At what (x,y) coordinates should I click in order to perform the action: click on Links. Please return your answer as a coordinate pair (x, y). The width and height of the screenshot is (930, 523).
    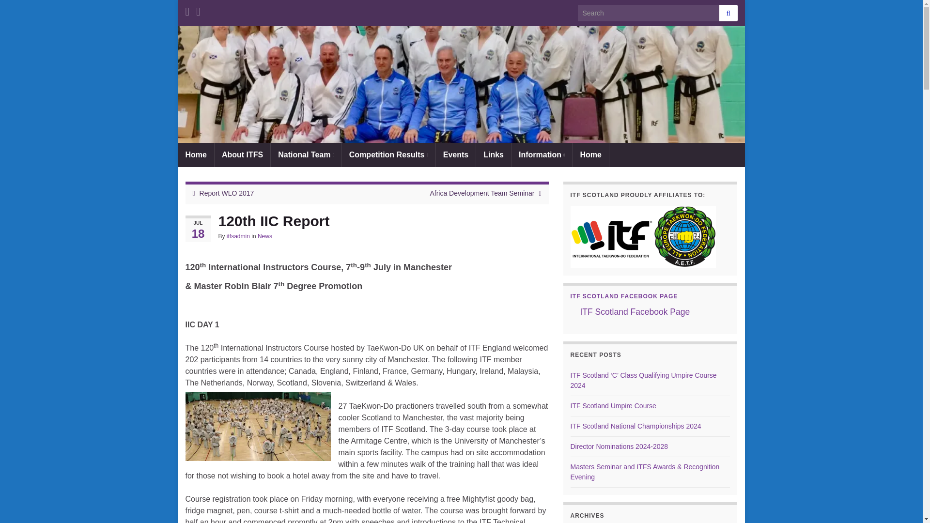
    Looking at the image, I should click on (493, 154).